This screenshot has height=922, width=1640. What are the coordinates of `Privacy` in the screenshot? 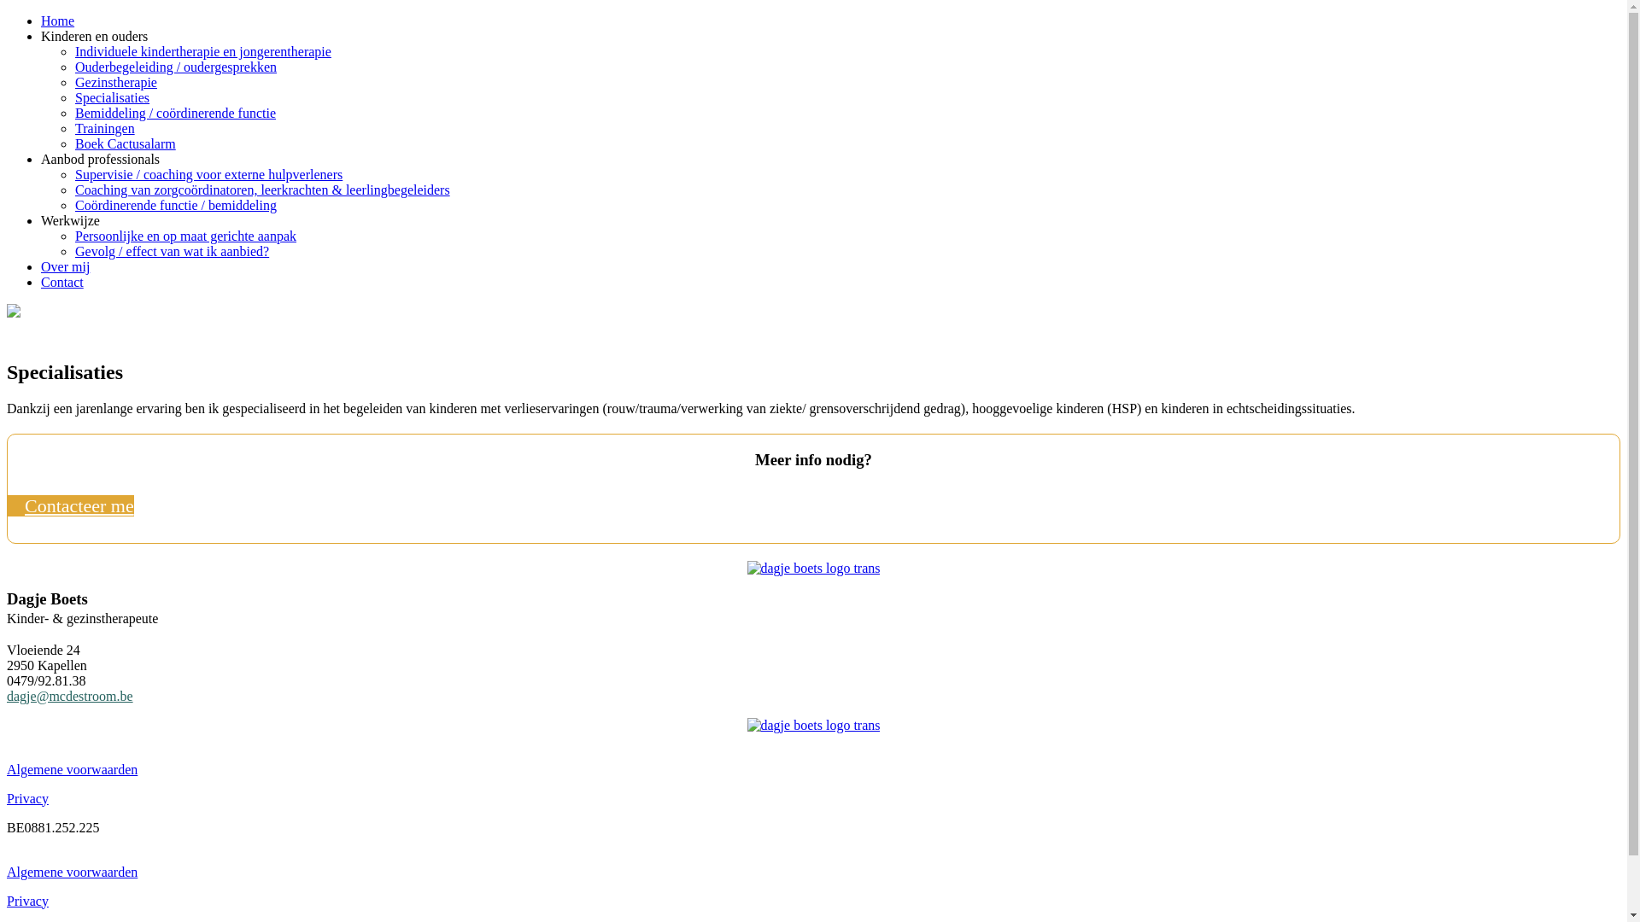 It's located at (27, 902).